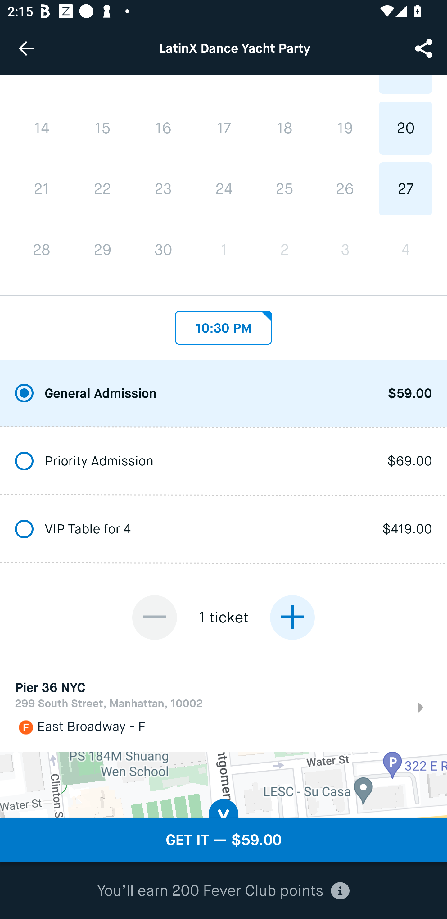 The image size is (447, 919). I want to click on 15, so click(102, 128).